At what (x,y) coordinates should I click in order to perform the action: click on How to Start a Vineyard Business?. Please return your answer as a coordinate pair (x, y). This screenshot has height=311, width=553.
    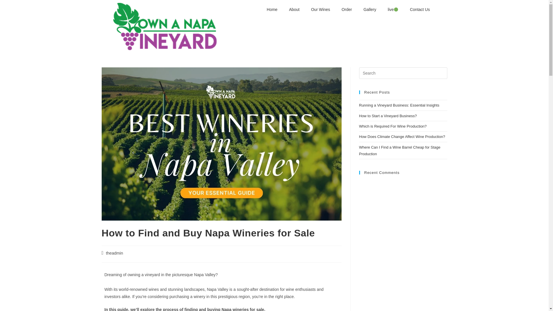
    Looking at the image, I should click on (388, 116).